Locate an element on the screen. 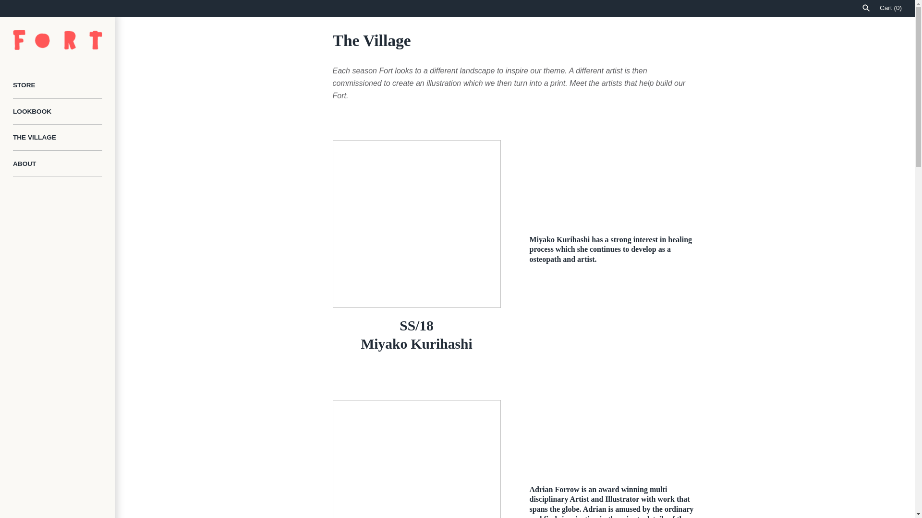  LOOKBOOK is located at coordinates (58, 112).